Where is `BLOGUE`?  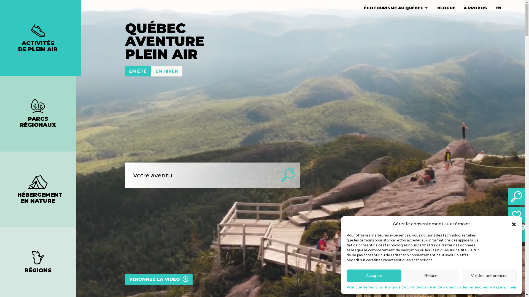
BLOGUE is located at coordinates (446, 8).